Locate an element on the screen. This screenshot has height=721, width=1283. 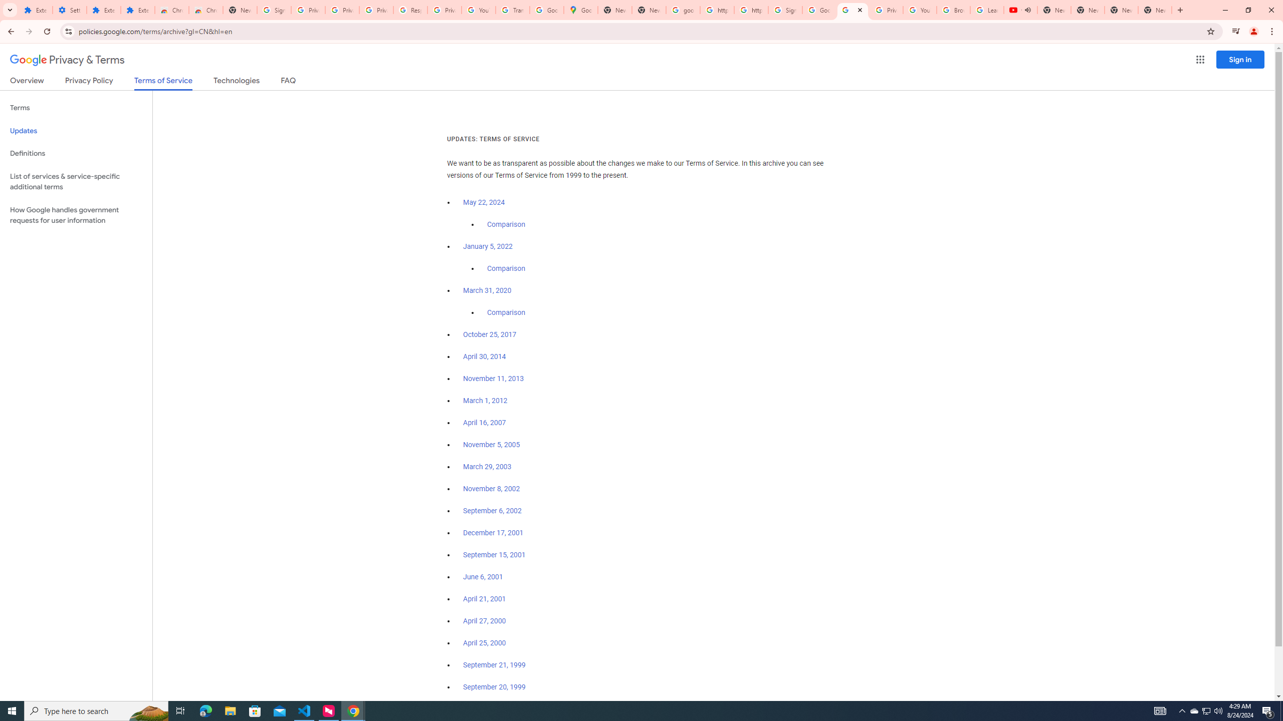
Chrome Web Store - Themes is located at coordinates (205, 10).